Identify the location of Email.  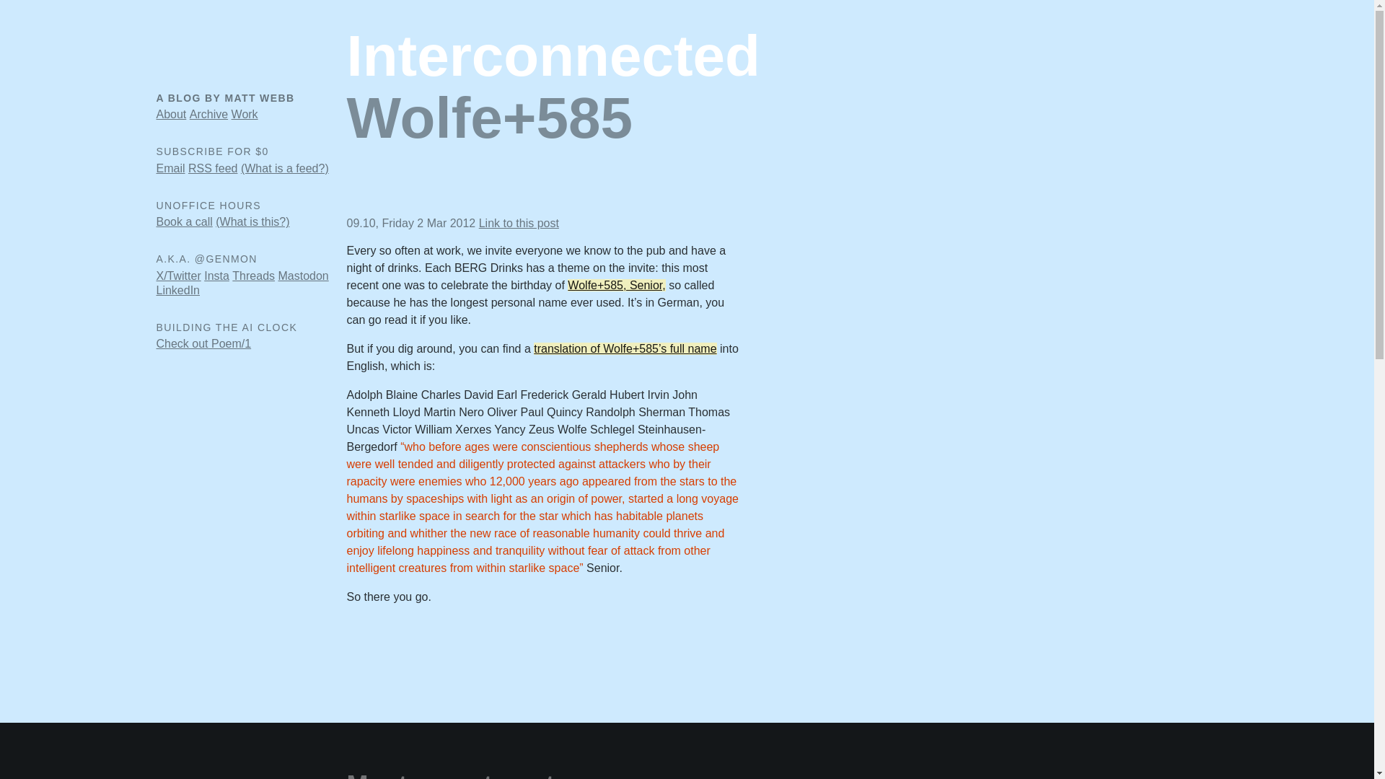
(170, 167).